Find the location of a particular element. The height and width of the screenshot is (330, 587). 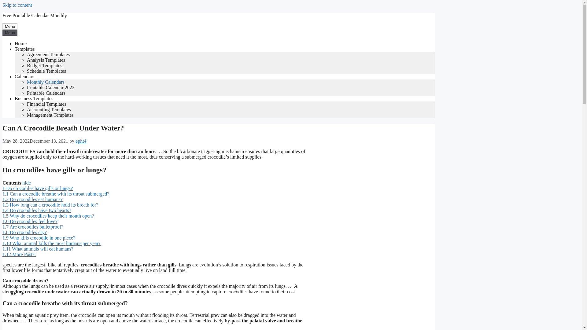

1.3 How long can a crocodile hold its breath for? is located at coordinates (50, 205).